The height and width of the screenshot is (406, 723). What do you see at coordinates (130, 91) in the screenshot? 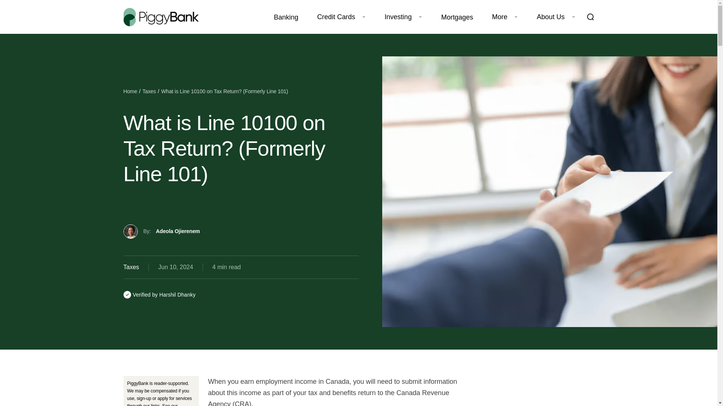
I see `Home` at bounding box center [130, 91].